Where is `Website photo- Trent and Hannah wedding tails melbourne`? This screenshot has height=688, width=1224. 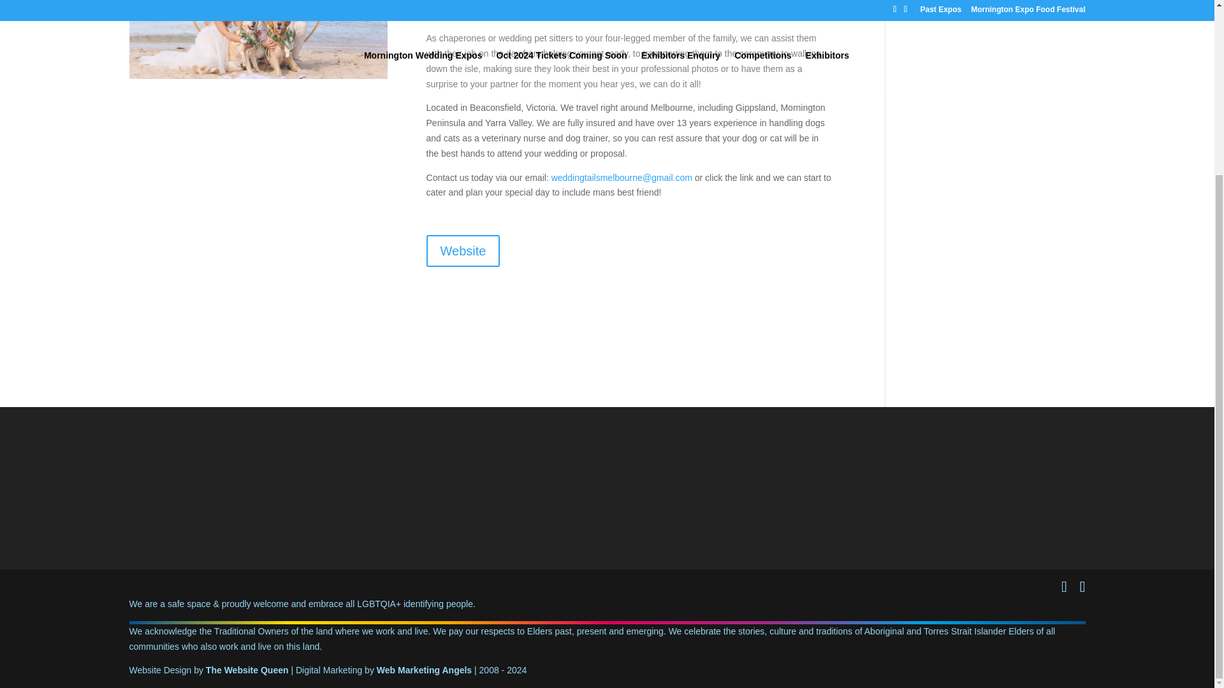 Website photo- Trent and Hannah wedding tails melbourne is located at coordinates (258, 39).